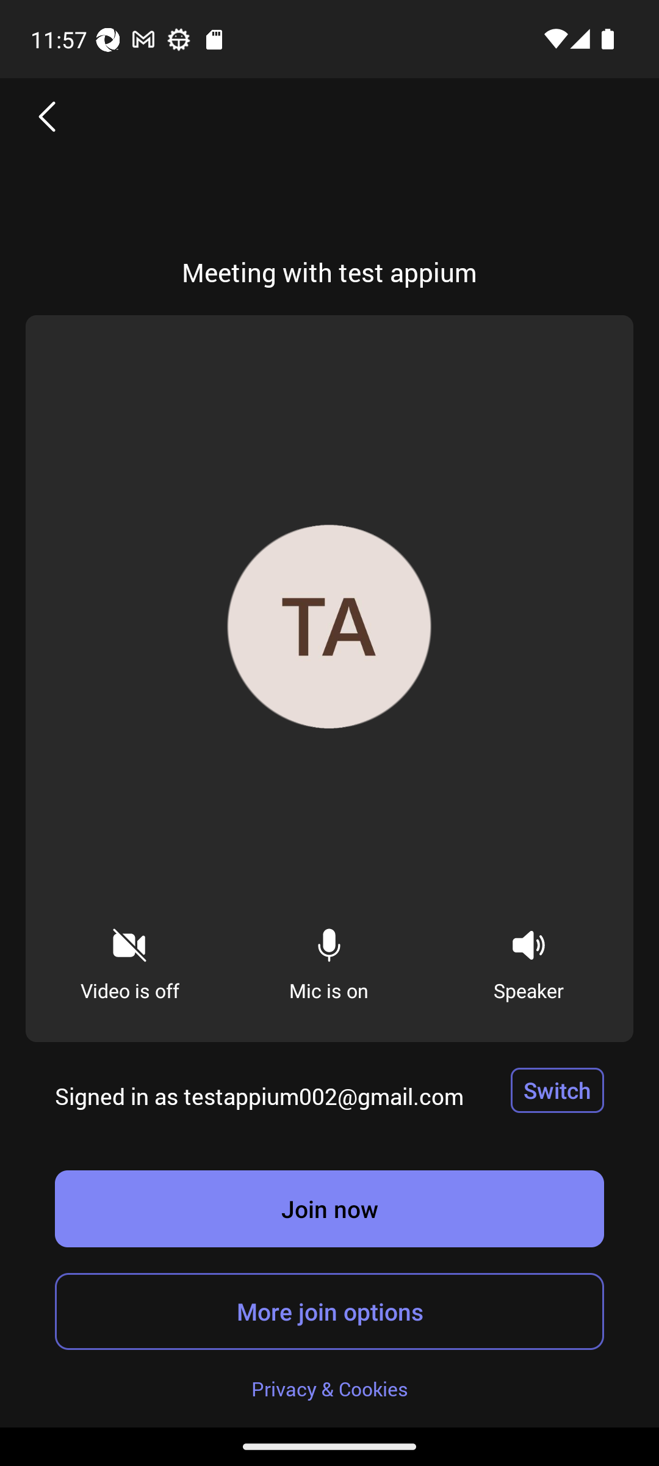  Describe the element at coordinates (129, 959) in the screenshot. I see `Video is off` at that location.